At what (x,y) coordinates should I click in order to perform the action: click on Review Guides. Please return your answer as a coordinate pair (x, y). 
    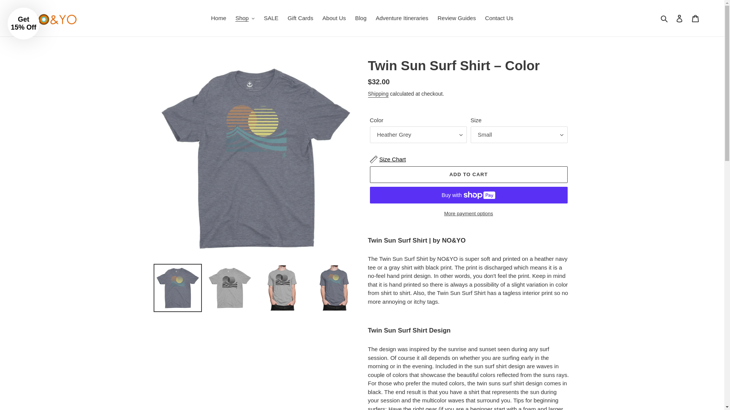
    Looking at the image, I should click on (456, 18).